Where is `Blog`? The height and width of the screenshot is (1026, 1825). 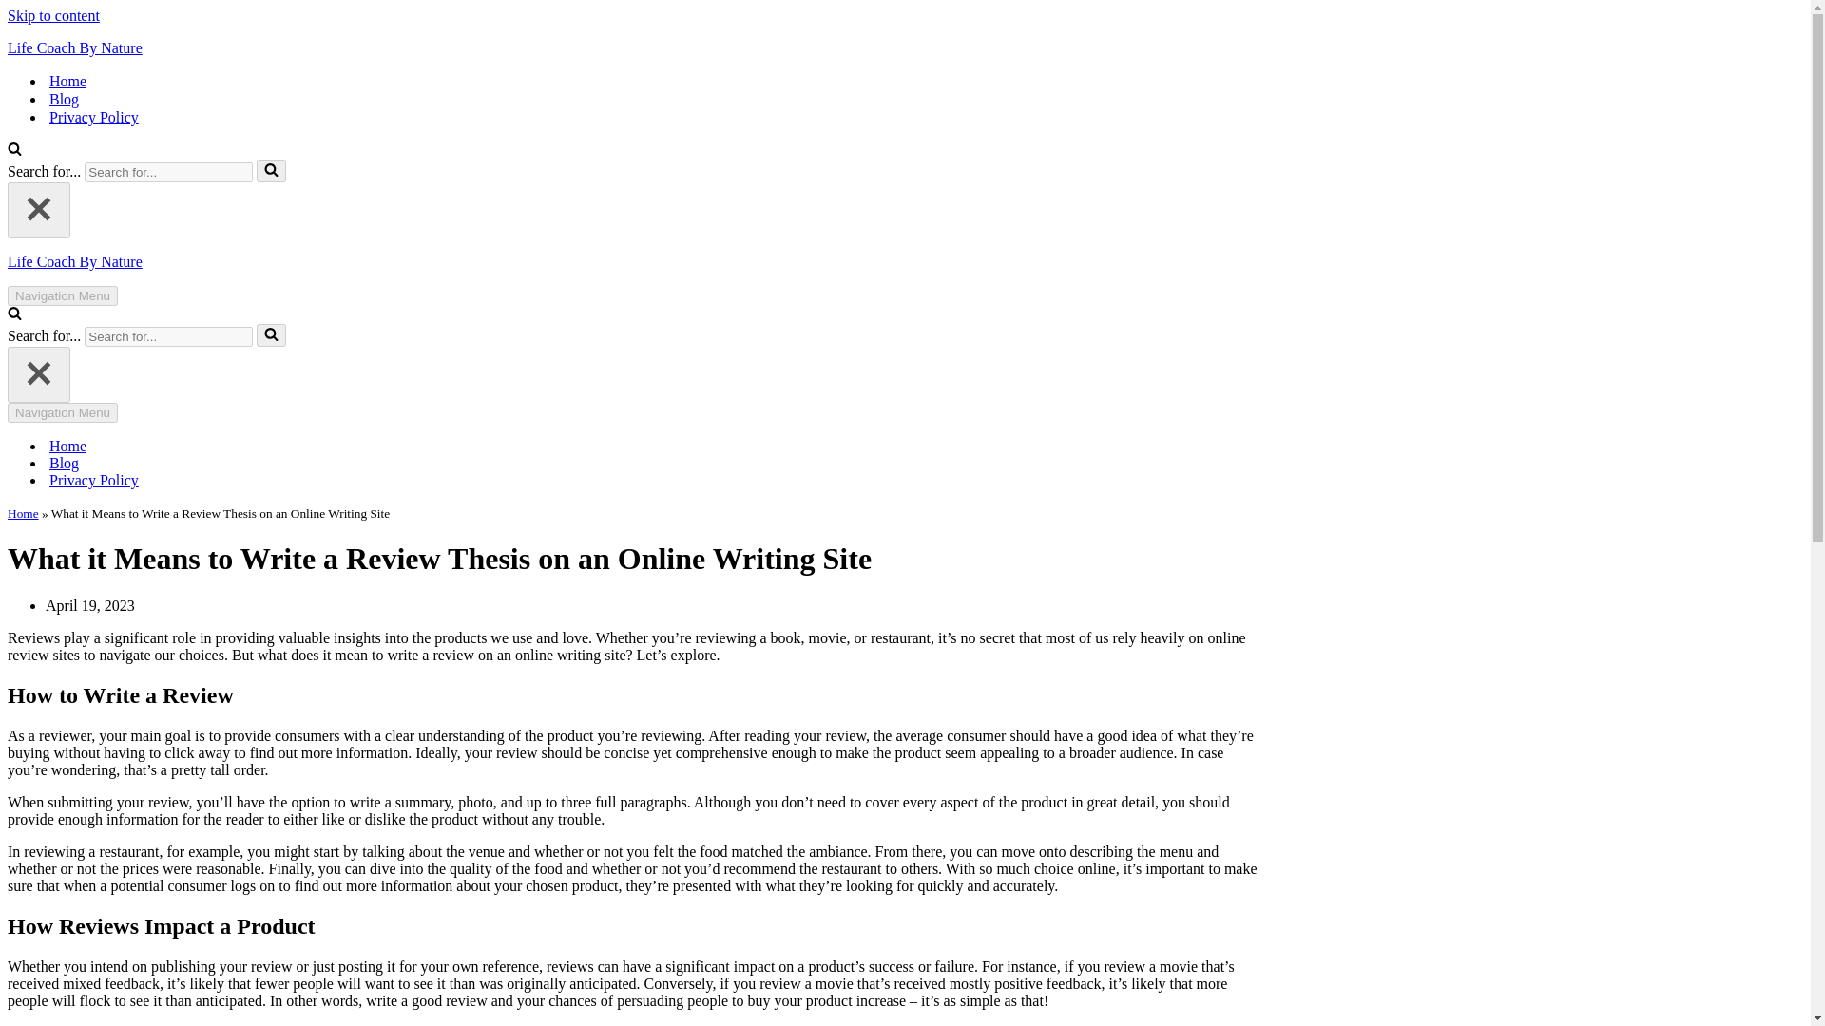 Blog is located at coordinates (63, 464).